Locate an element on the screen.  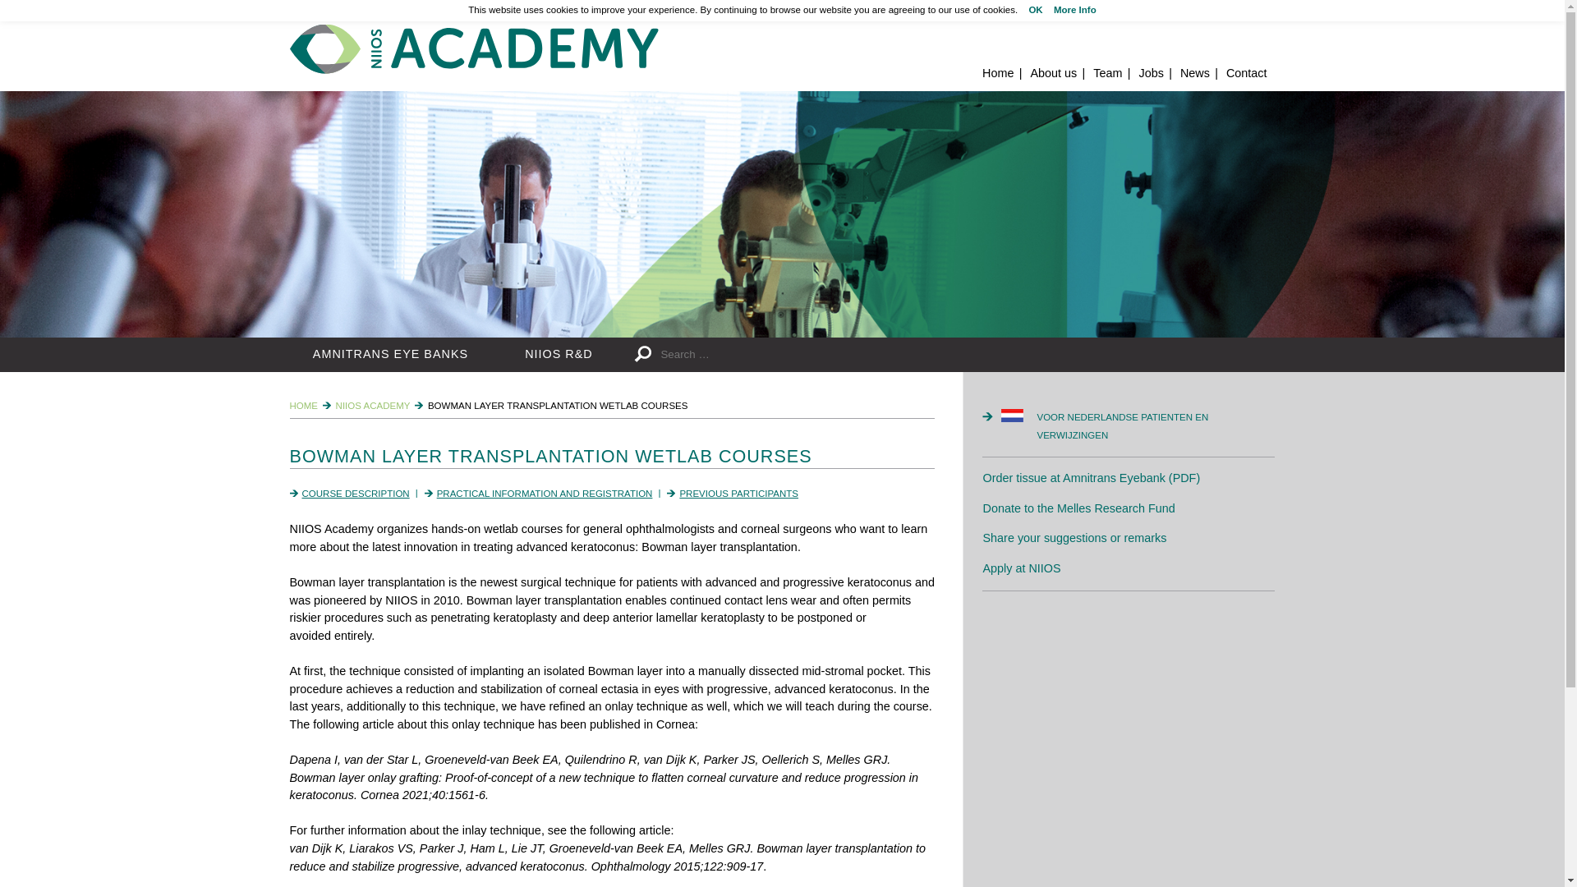
VOOR NEDERLANDSE PATIENTEN EN VERWIJZINGEN is located at coordinates (1138, 426).